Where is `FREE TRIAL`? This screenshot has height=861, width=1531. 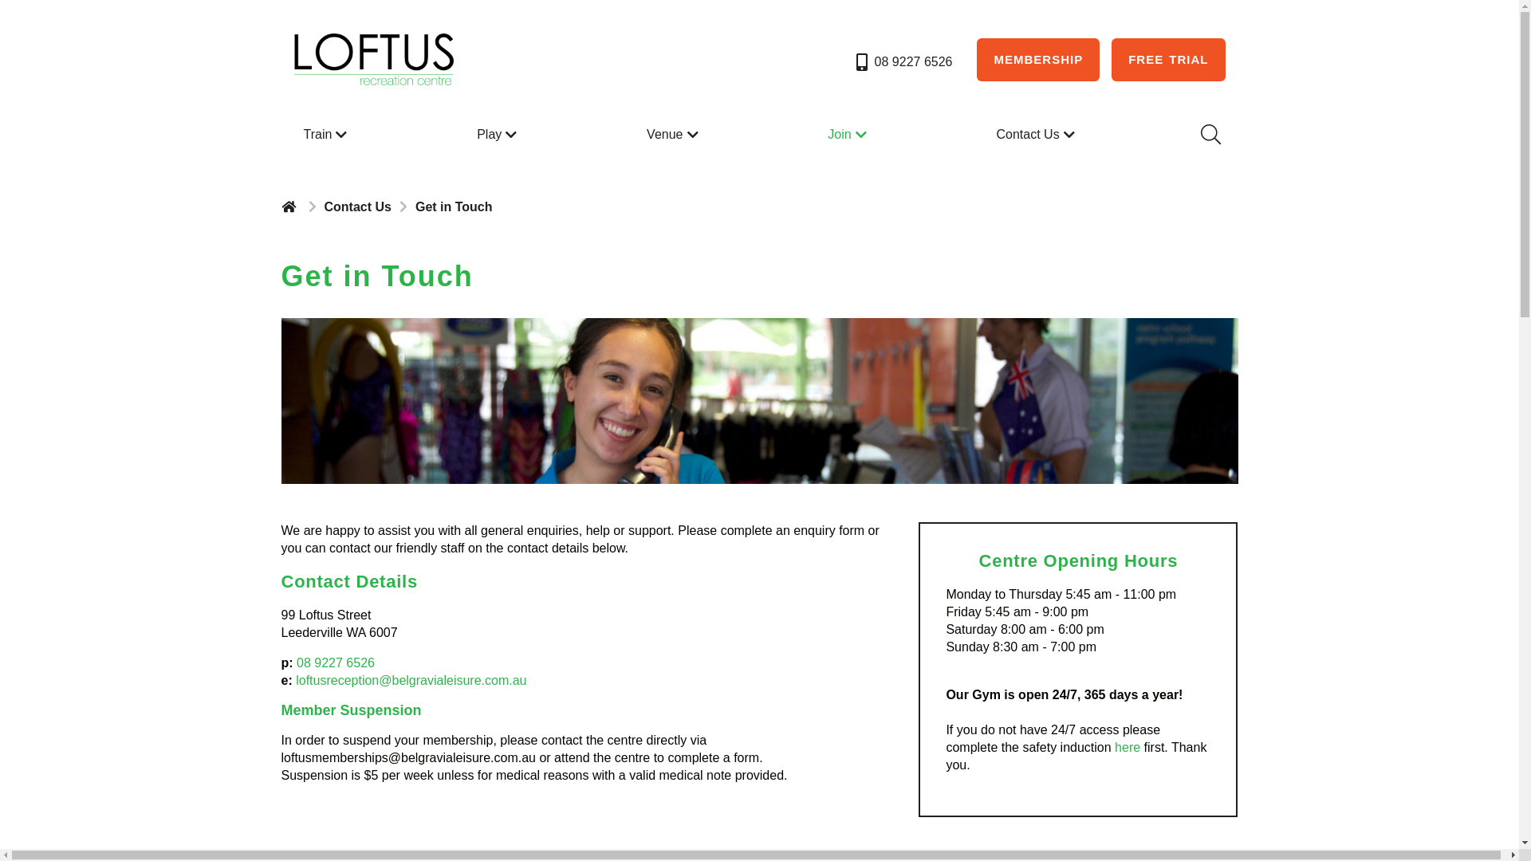
FREE TRIAL is located at coordinates (1168, 60).